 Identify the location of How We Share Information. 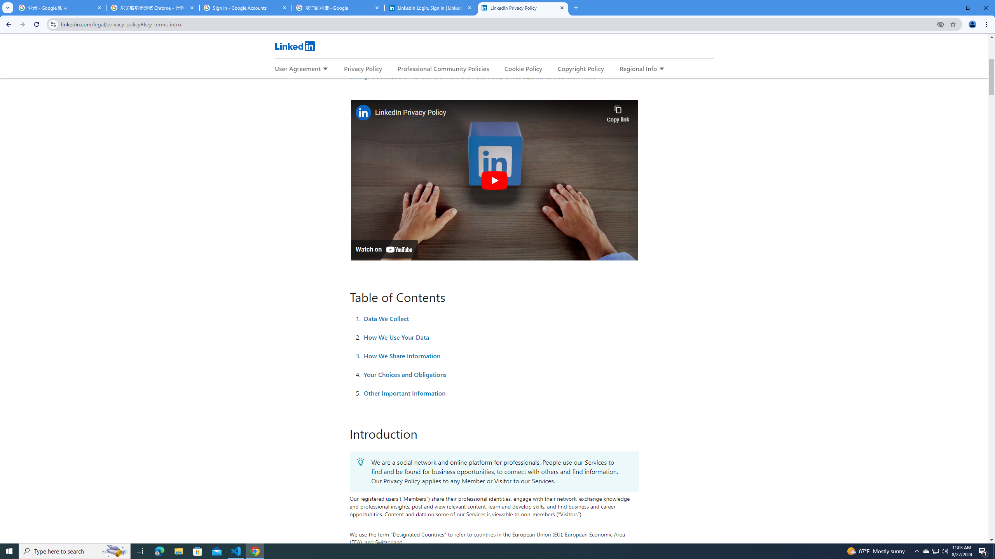
(402, 356).